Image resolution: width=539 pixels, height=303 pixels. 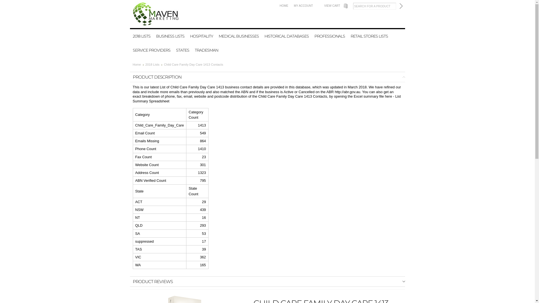 What do you see at coordinates (182, 50) in the screenshot?
I see `STATES` at bounding box center [182, 50].